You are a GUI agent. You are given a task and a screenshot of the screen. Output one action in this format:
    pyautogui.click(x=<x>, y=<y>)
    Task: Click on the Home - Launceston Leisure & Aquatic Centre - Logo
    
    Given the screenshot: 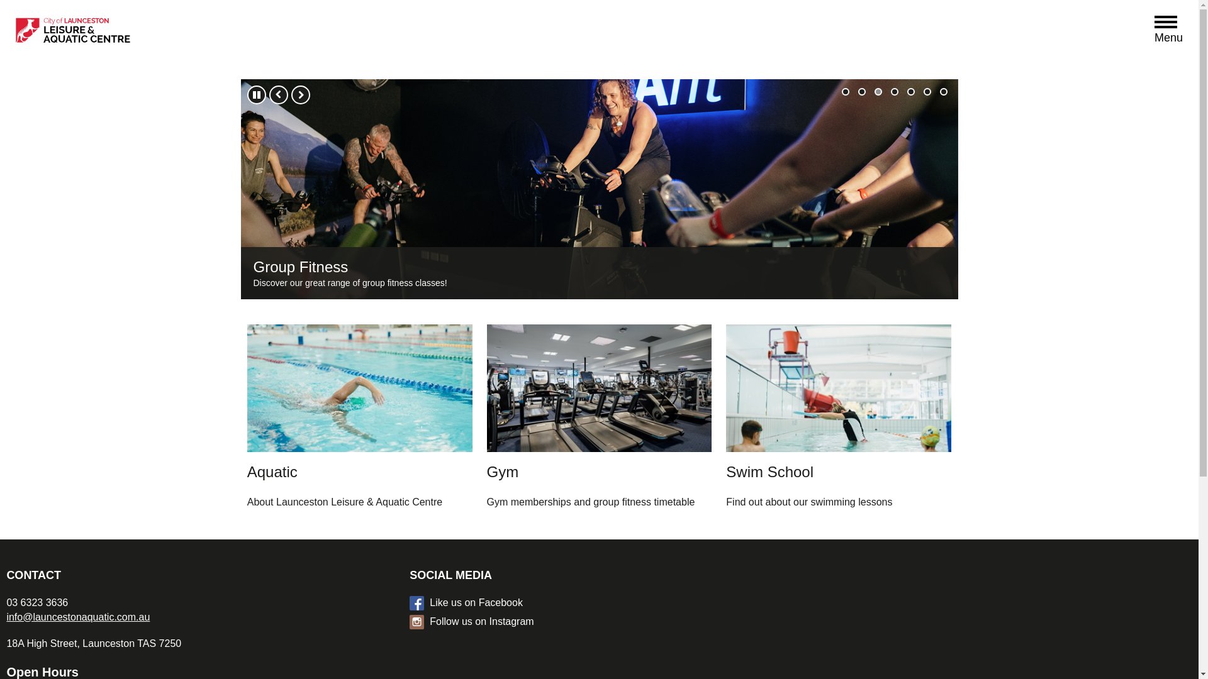 What is the action you would take?
    pyautogui.click(x=126, y=33)
    